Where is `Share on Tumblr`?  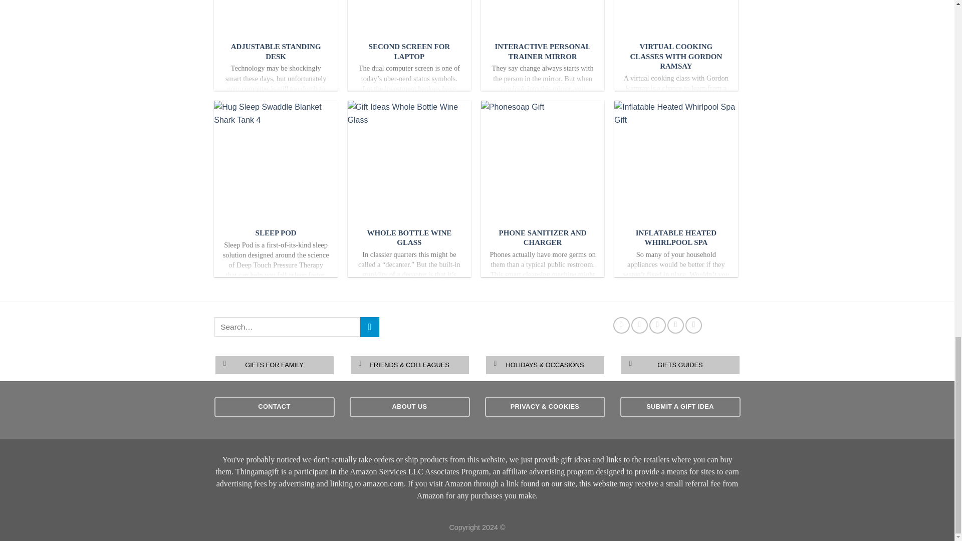
Share on Tumblr is located at coordinates (693, 325).